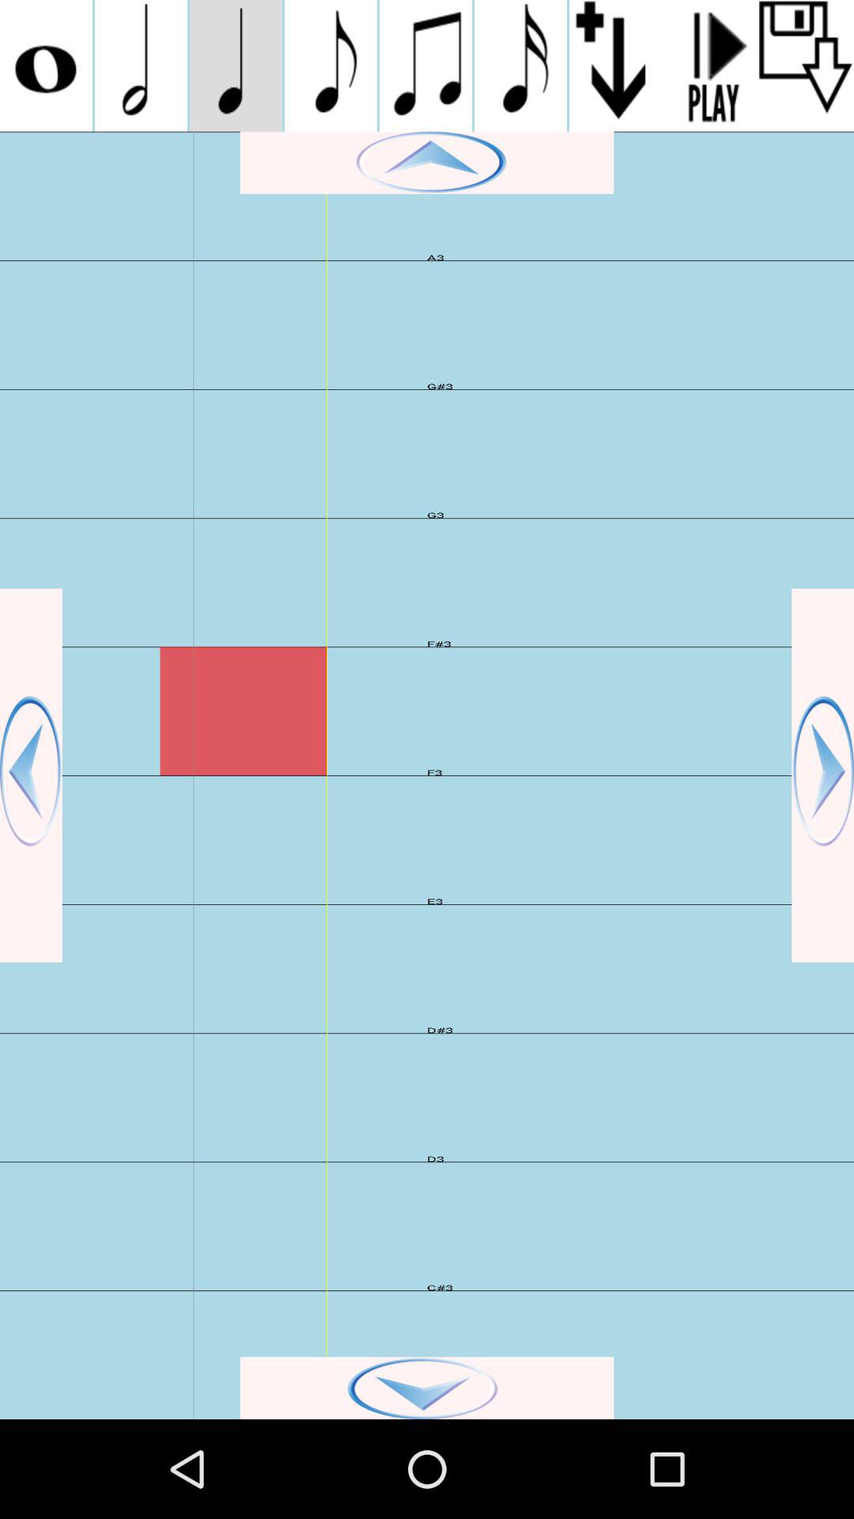 The image size is (854, 1519). What do you see at coordinates (712, 66) in the screenshot?
I see `play music` at bounding box center [712, 66].